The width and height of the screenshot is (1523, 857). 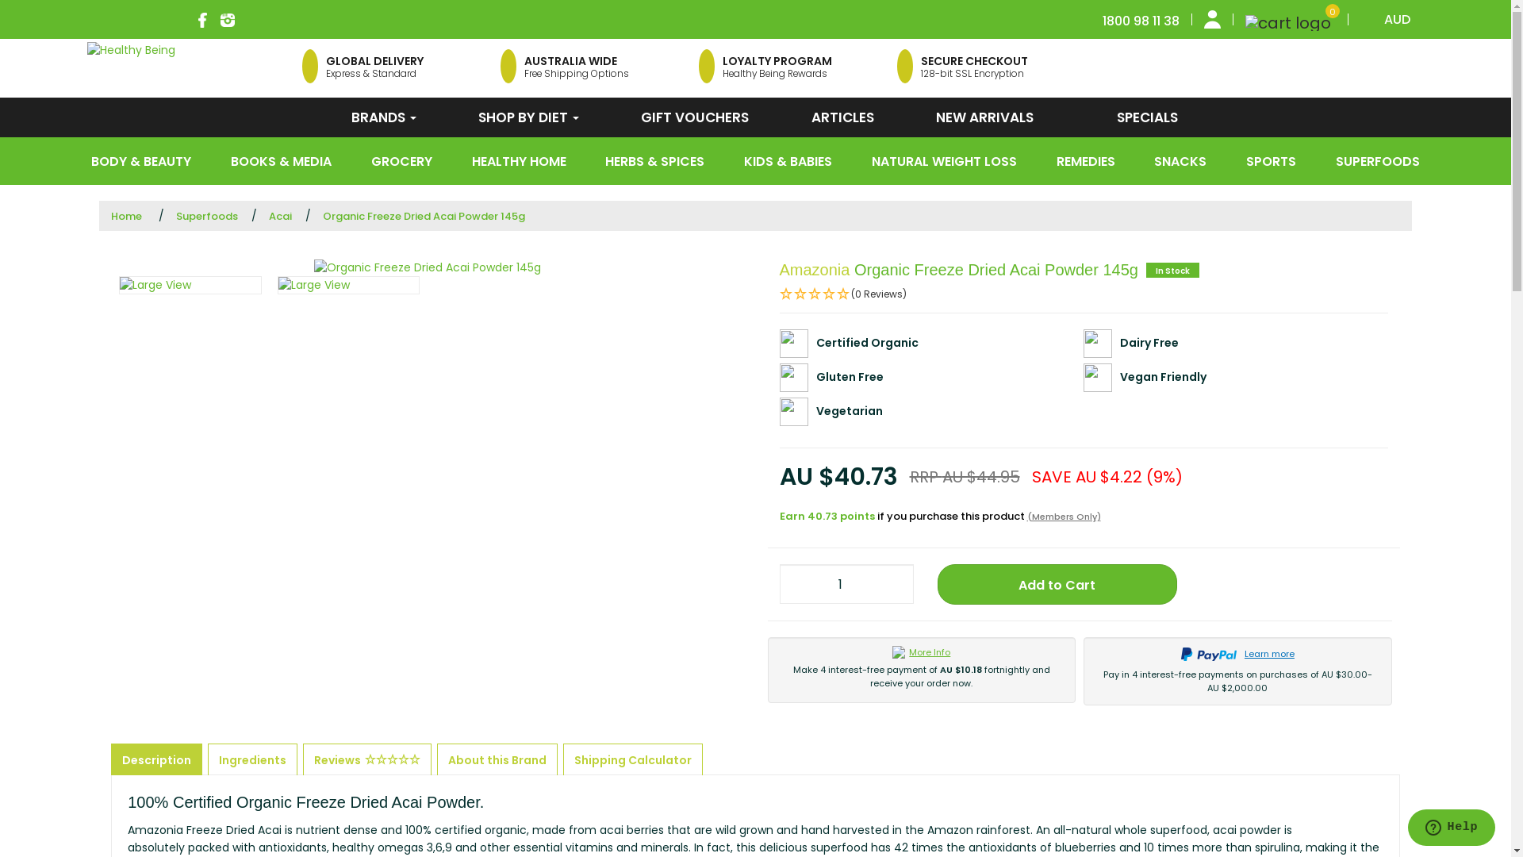 I want to click on Ingredients, so click(x=252, y=759).